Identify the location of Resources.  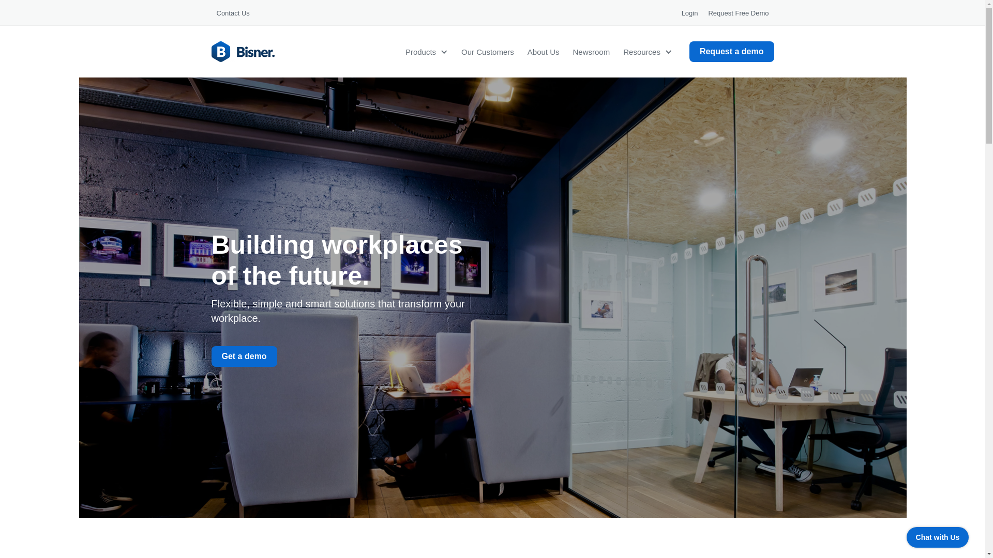
(638, 51).